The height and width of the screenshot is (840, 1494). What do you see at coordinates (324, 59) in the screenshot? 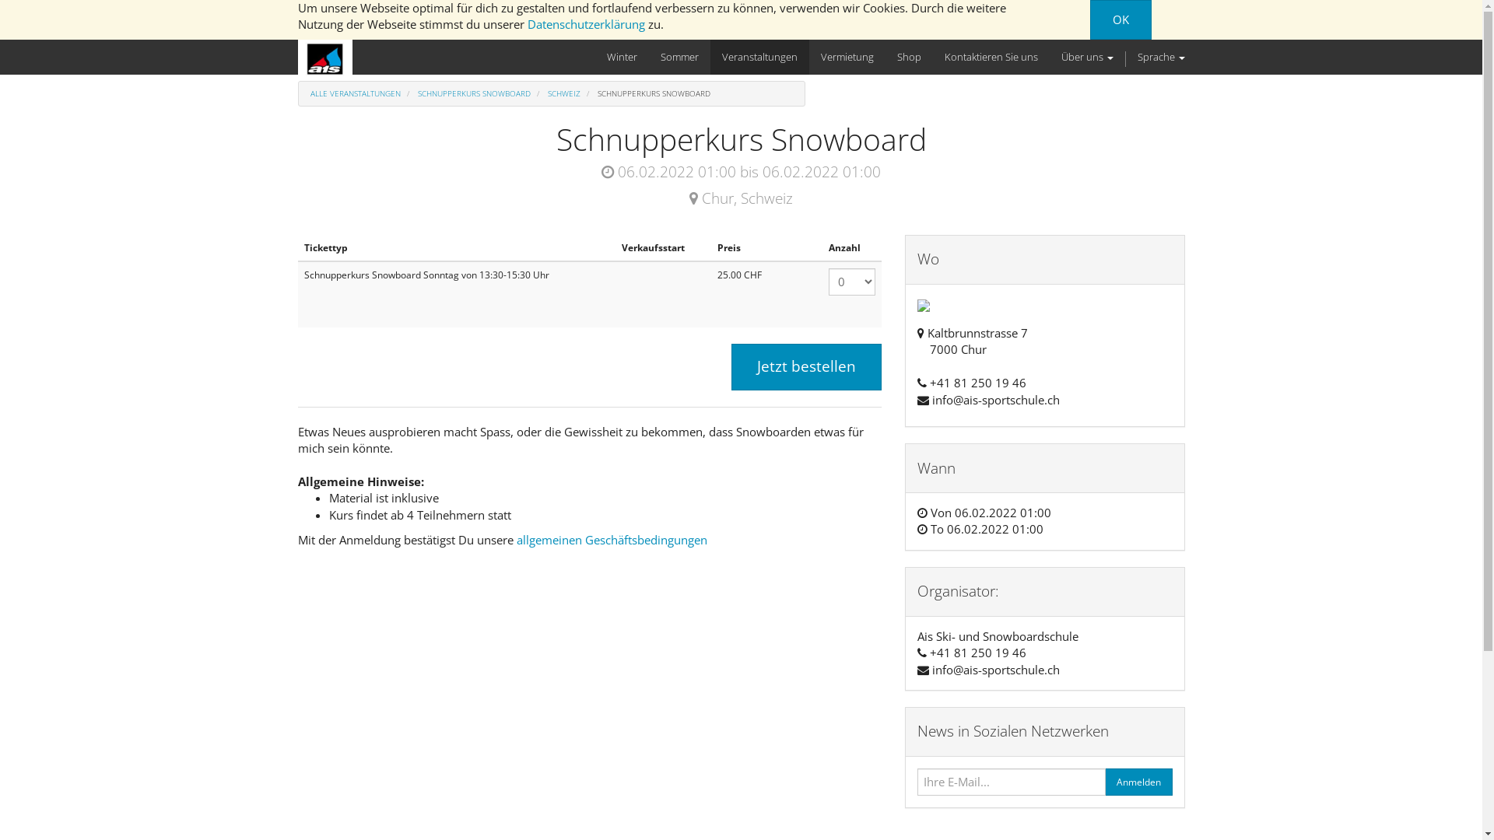
I see `Ais Ski- und Snowboardschule` at bounding box center [324, 59].